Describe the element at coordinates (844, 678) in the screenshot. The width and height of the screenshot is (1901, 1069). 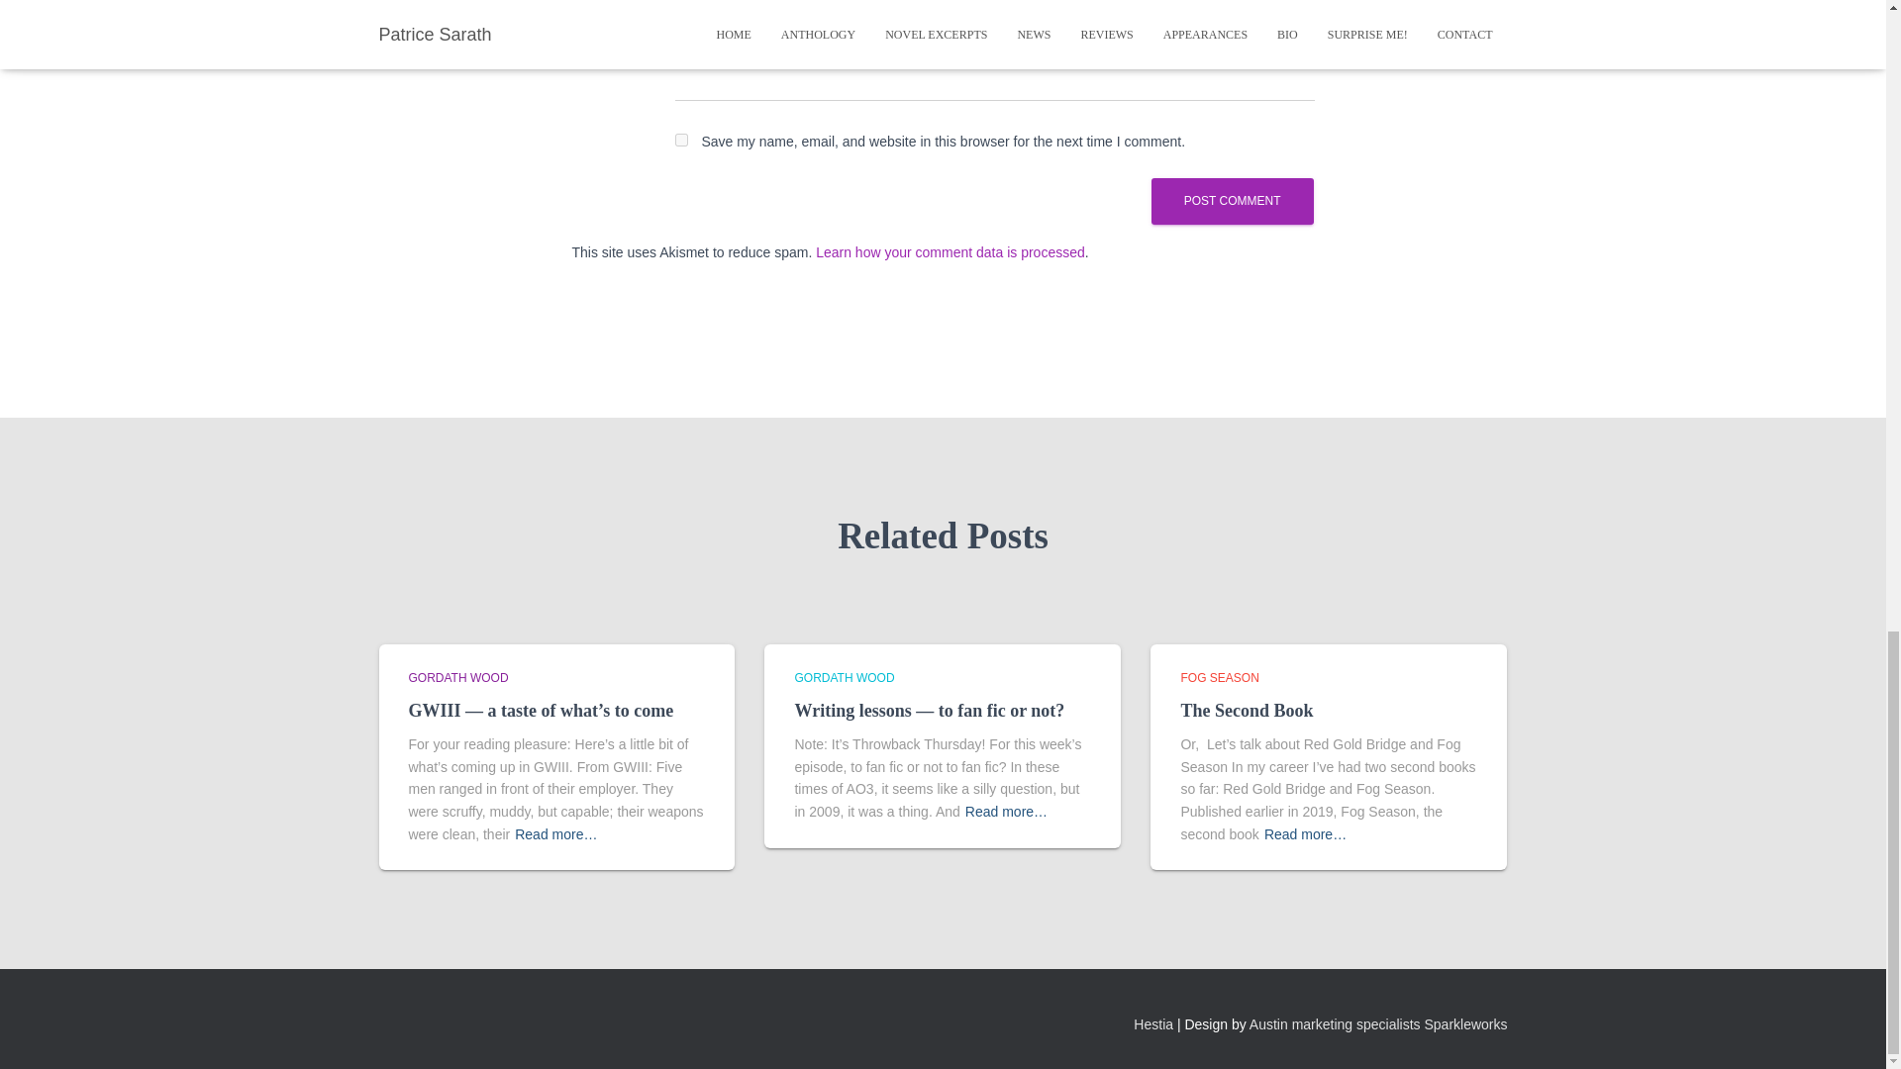
I see `GORDATH WOOD` at that location.